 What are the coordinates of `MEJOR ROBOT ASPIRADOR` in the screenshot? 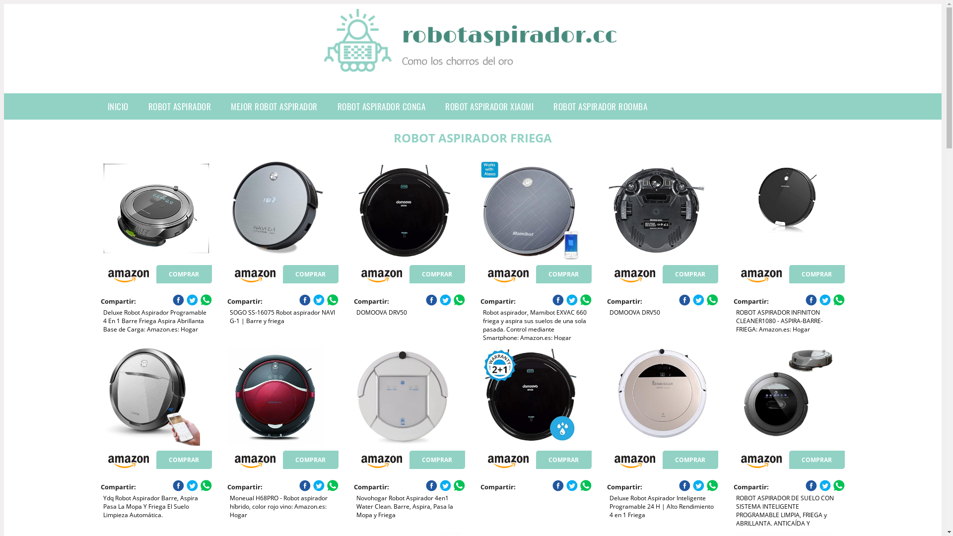 It's located at (274, 106).